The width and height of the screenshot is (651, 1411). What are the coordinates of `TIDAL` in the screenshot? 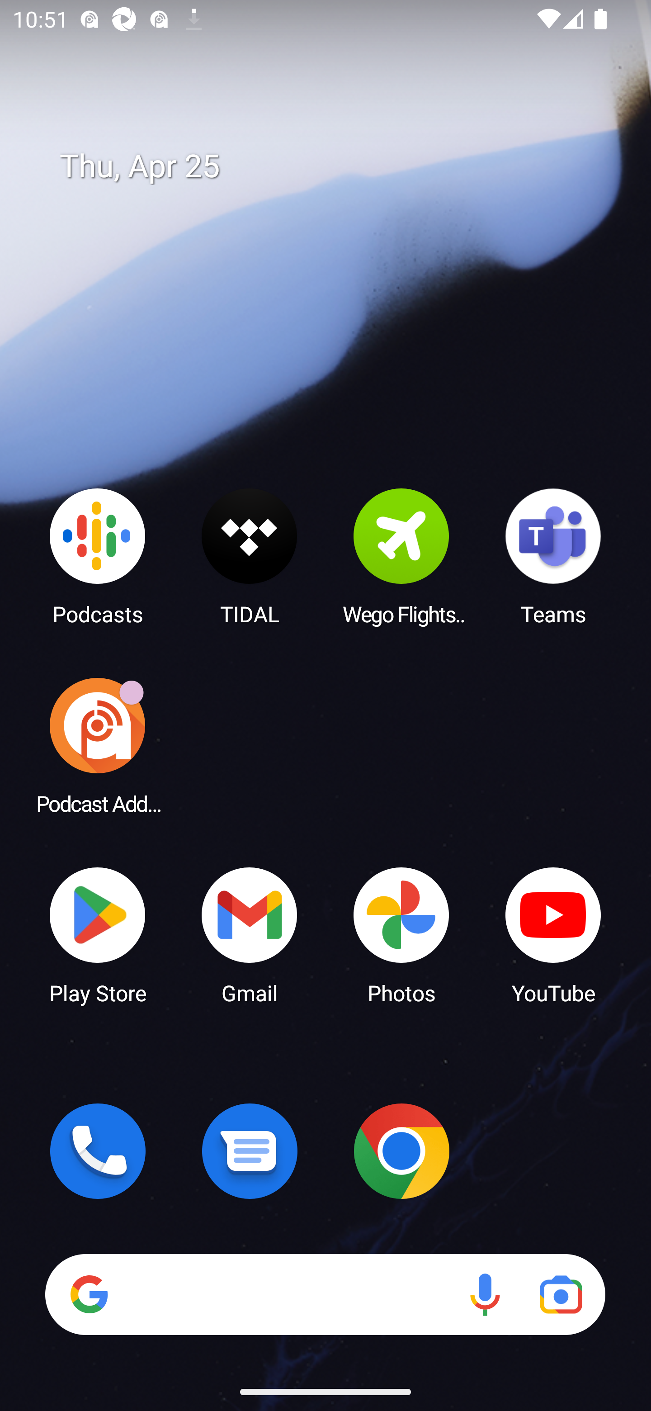 It's located at (250, 556).